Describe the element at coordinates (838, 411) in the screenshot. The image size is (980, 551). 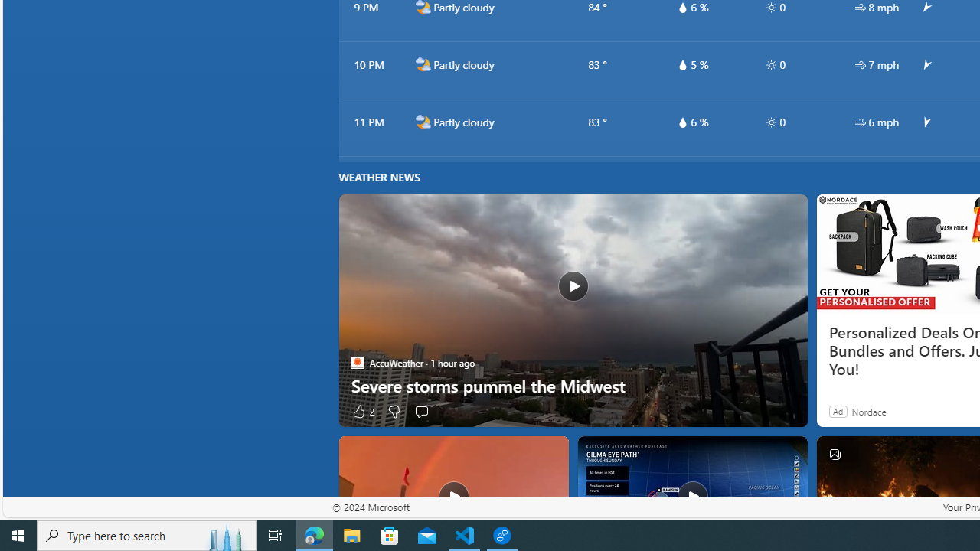
I see `Ad` at that location.